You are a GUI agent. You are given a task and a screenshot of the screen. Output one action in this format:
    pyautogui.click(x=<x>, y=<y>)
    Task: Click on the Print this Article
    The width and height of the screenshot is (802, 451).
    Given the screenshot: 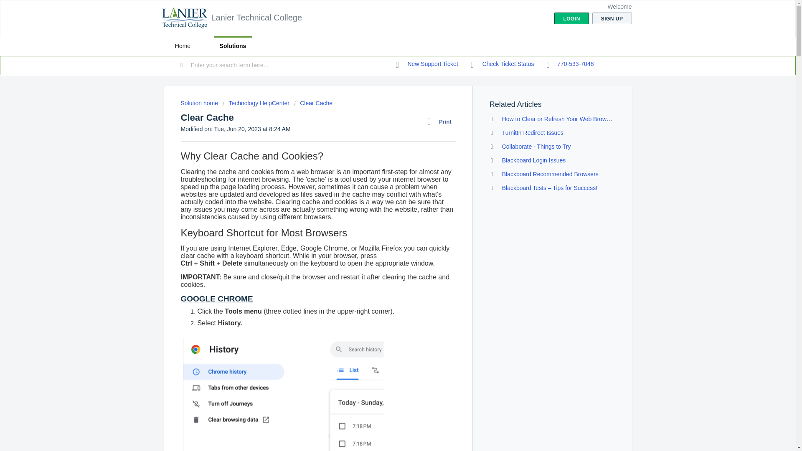 What is the action you would take?
    pyautogui.click(x=441, y=122)
    